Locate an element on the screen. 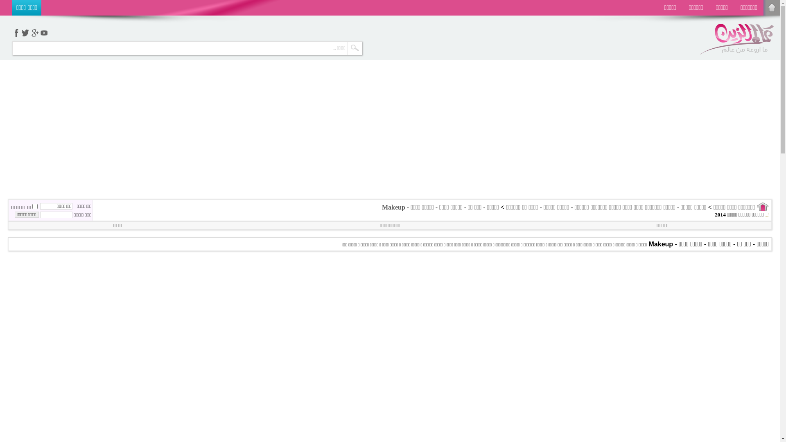 The image size is (786, 442). facebook is located at coordinates (16, 33).